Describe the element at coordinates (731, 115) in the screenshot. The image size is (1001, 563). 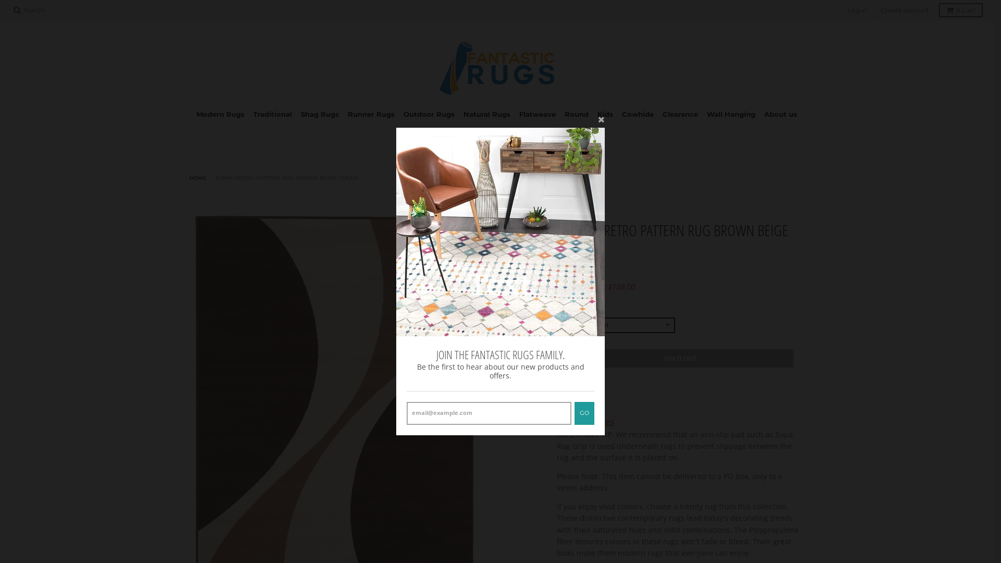
I see `Wall Hanging` at that location.